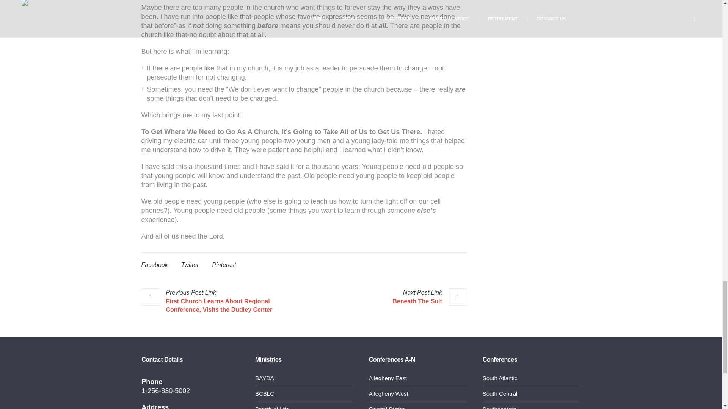  What do you see at coordinates (499, 407) in the screenshot?
I see `Southeastern` at bounding box center [499, 407].